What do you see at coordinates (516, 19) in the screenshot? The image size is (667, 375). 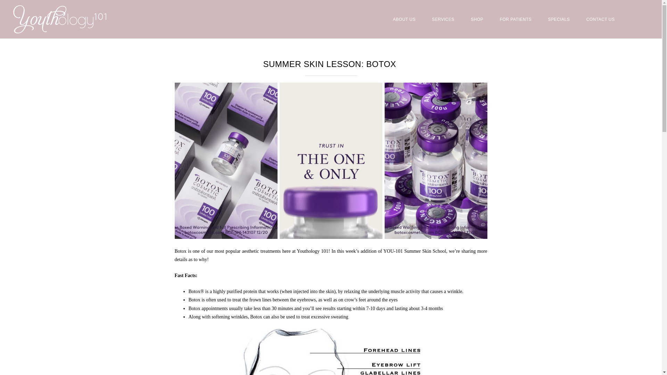 I see `FOR PATIENTS` at bounding box center [516, 19].